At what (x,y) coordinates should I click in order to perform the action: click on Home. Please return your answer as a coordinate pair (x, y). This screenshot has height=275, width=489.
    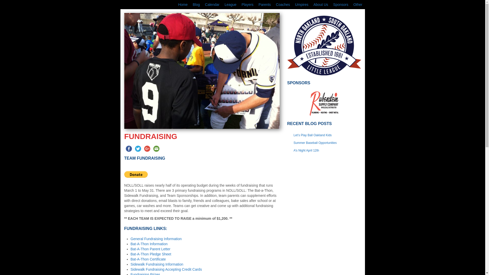
    Looking at the image, I should click on (183, 5).